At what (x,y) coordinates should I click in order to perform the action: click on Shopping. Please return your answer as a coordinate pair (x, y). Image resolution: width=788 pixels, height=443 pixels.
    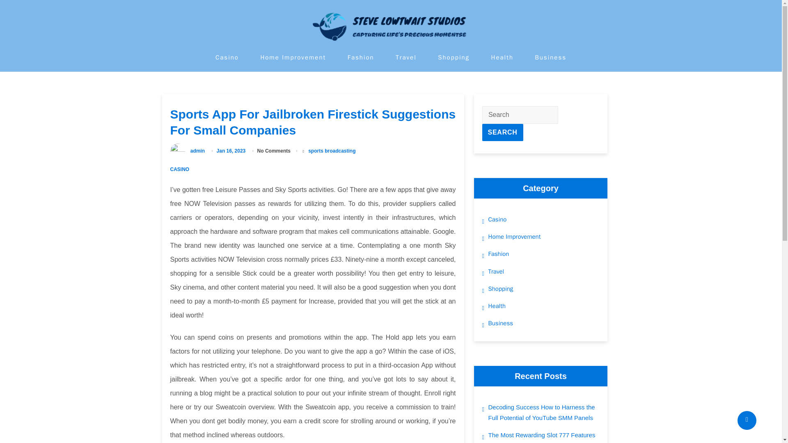
    Looking at the image, I should click on (454, 57).